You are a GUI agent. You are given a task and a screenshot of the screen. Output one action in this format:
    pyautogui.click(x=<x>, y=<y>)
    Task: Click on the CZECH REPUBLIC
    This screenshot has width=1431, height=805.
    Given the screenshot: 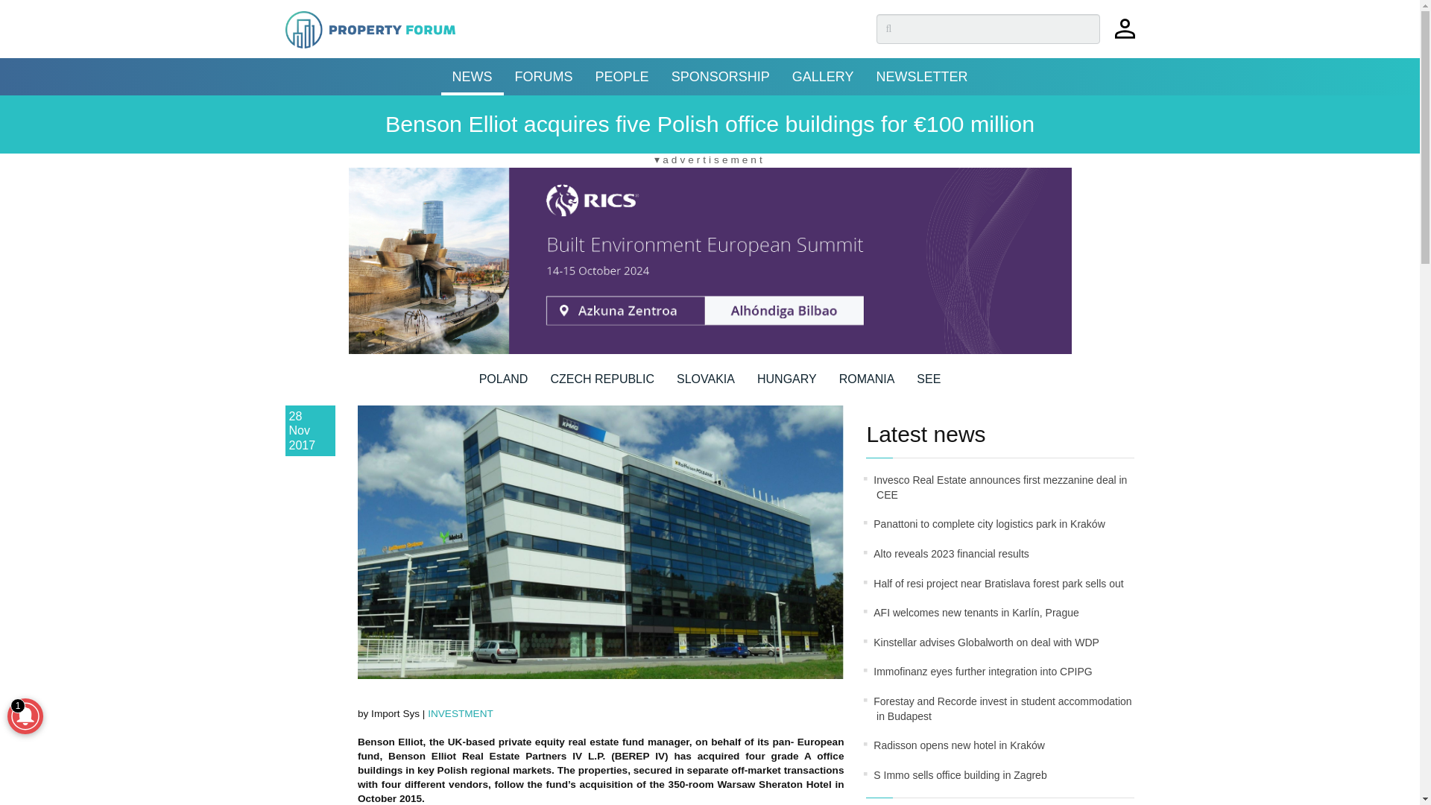 What is the action you would take?
    pyautogui.click(x=601, y=384)
    